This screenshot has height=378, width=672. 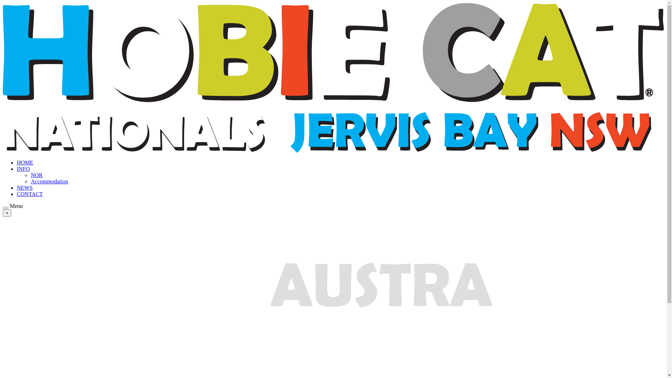 What do you see at coordinates (23, 169) in the screenshot?
I see `INFO` at bounding box center [23, 169].